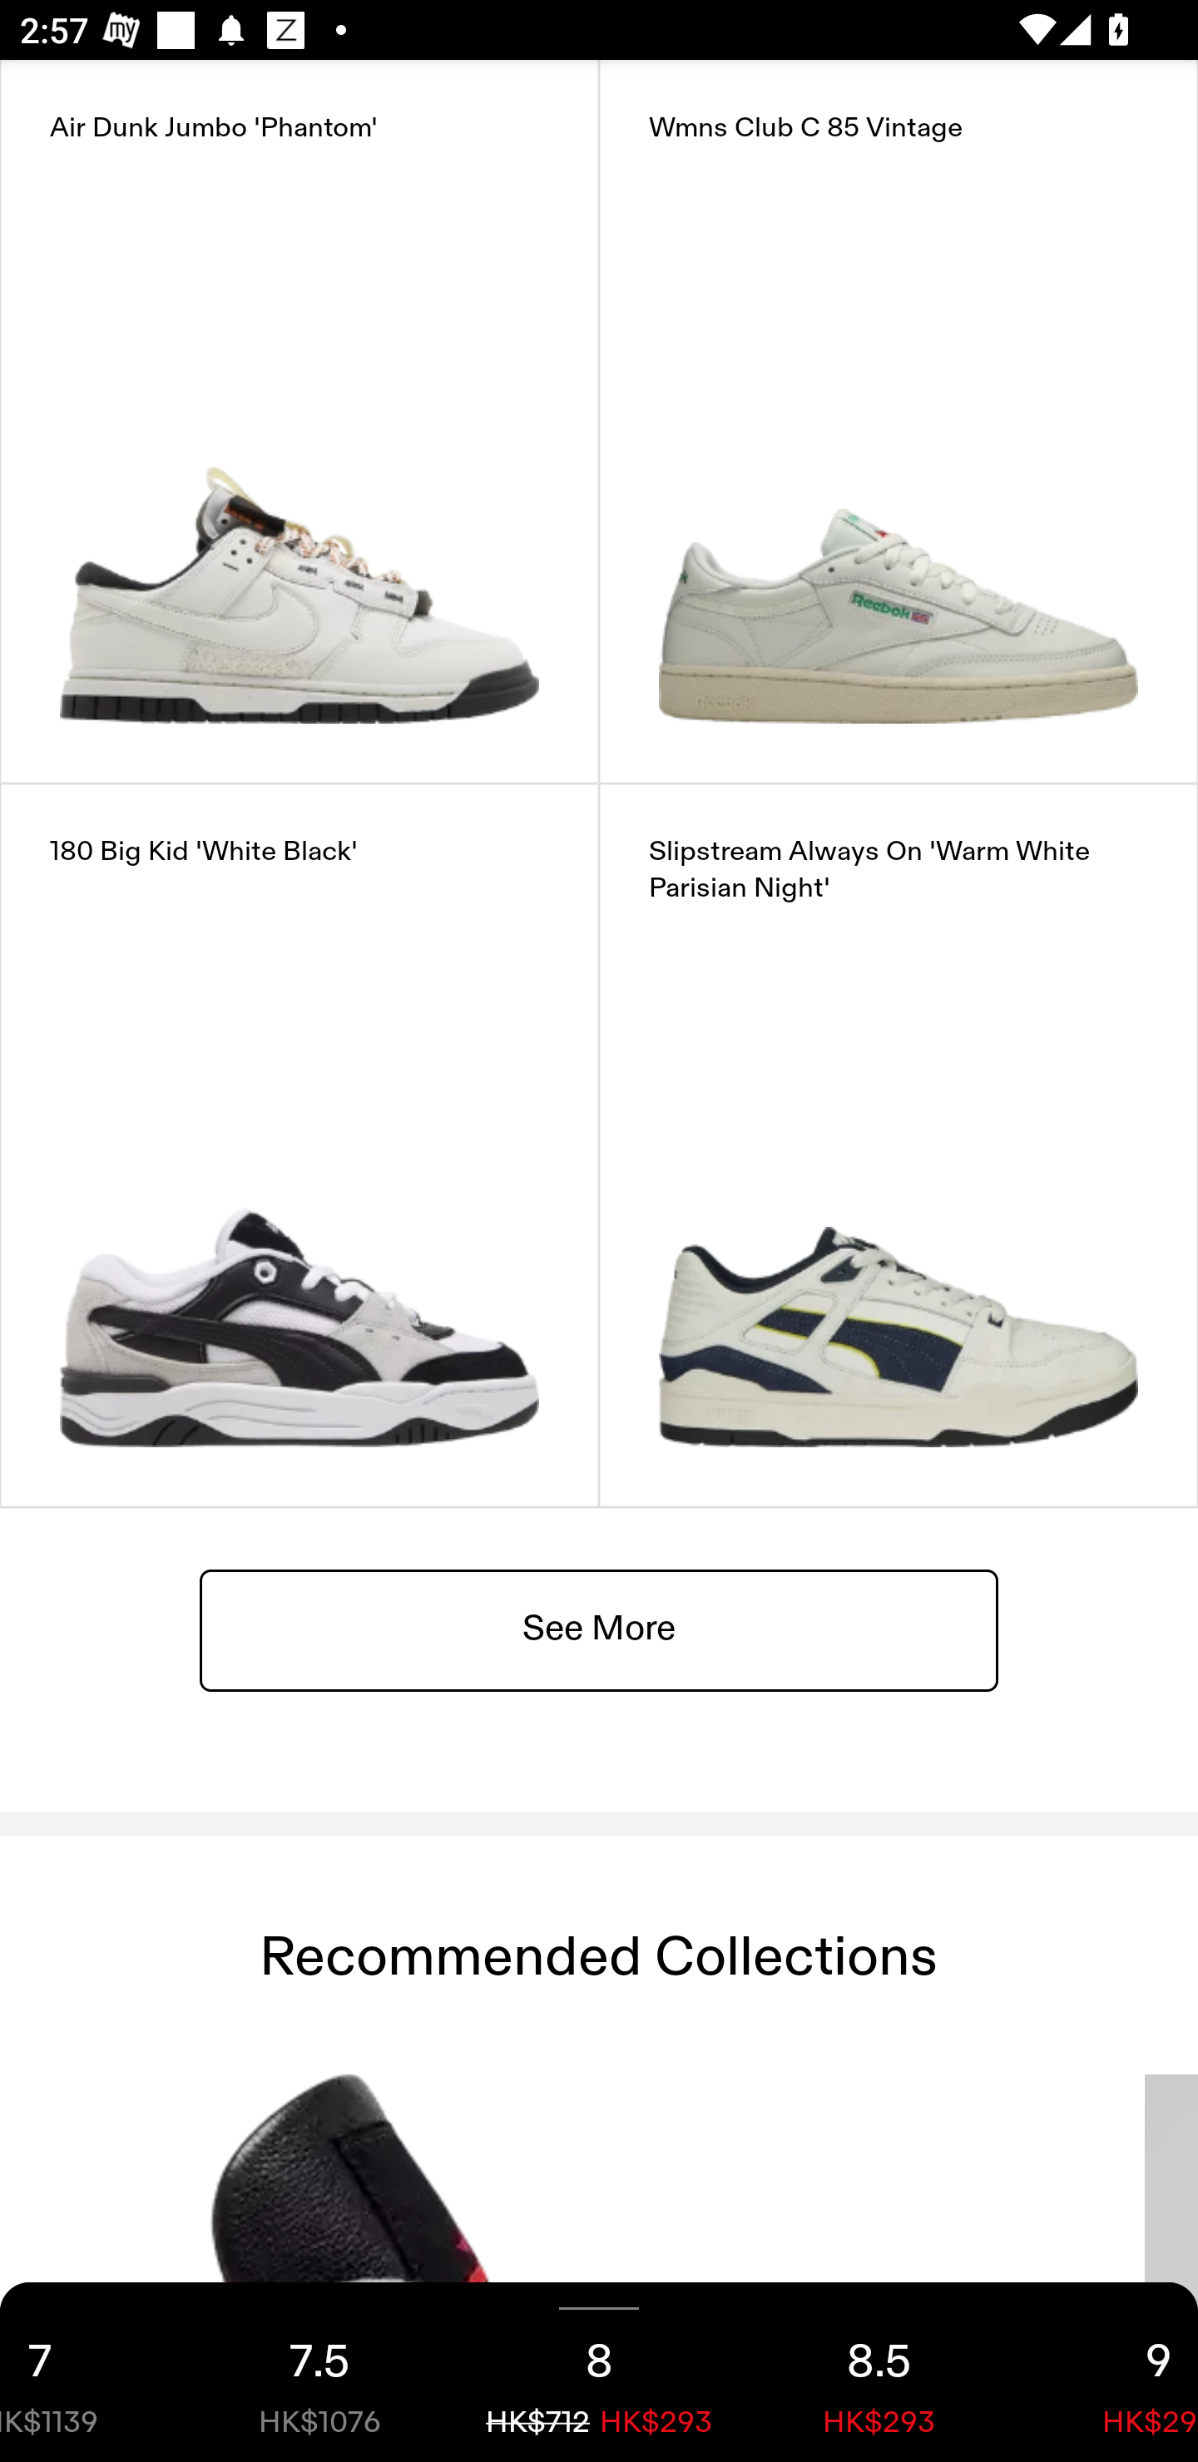 The height and width of the screenshot is (2462, 1198). What do you see at coordinates (319, 2372) in the screenshot?
I see `7.5 HK$1076` at bounding box center [319, 2372].